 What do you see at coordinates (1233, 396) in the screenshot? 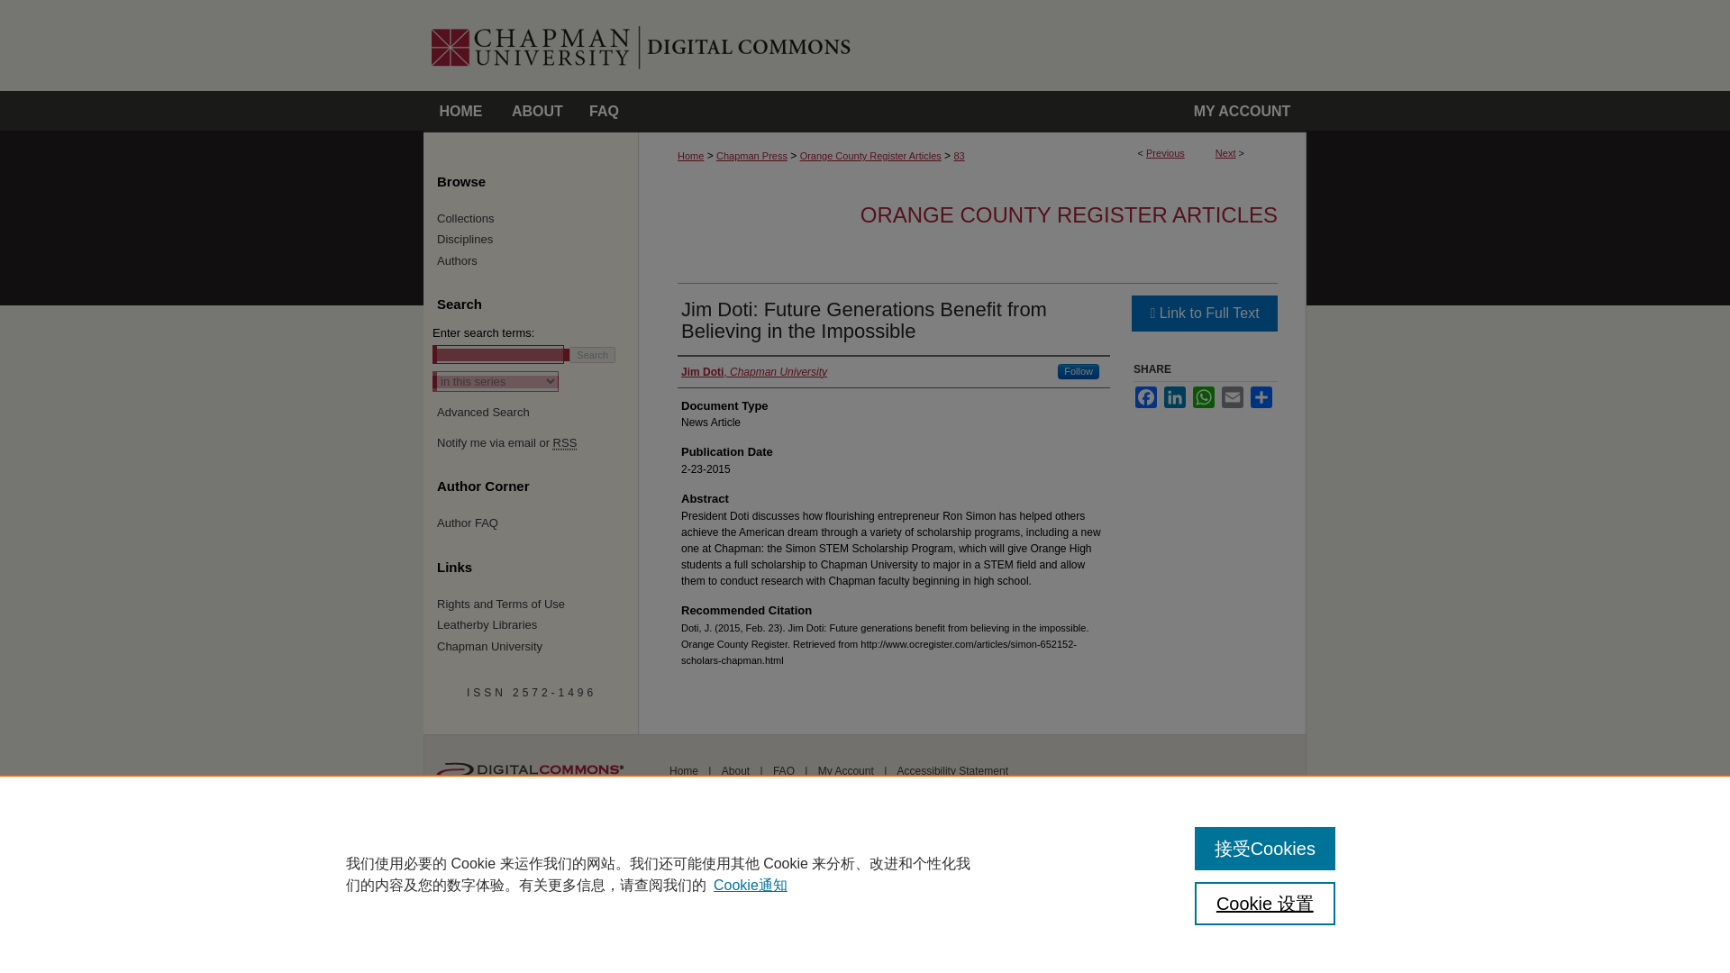
I see `Email` at bounding box center [1233, 396].